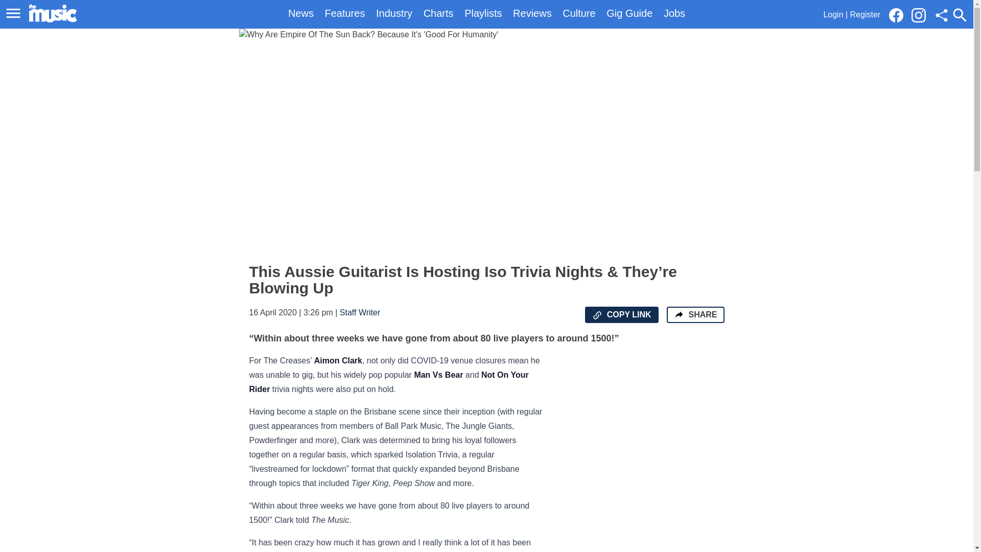 This screenshot has width=981, height=552. What do you see at coordinates (896, 15) in the screenshot?
I see `Link to our Facebook` at bounding box center [896, 15].